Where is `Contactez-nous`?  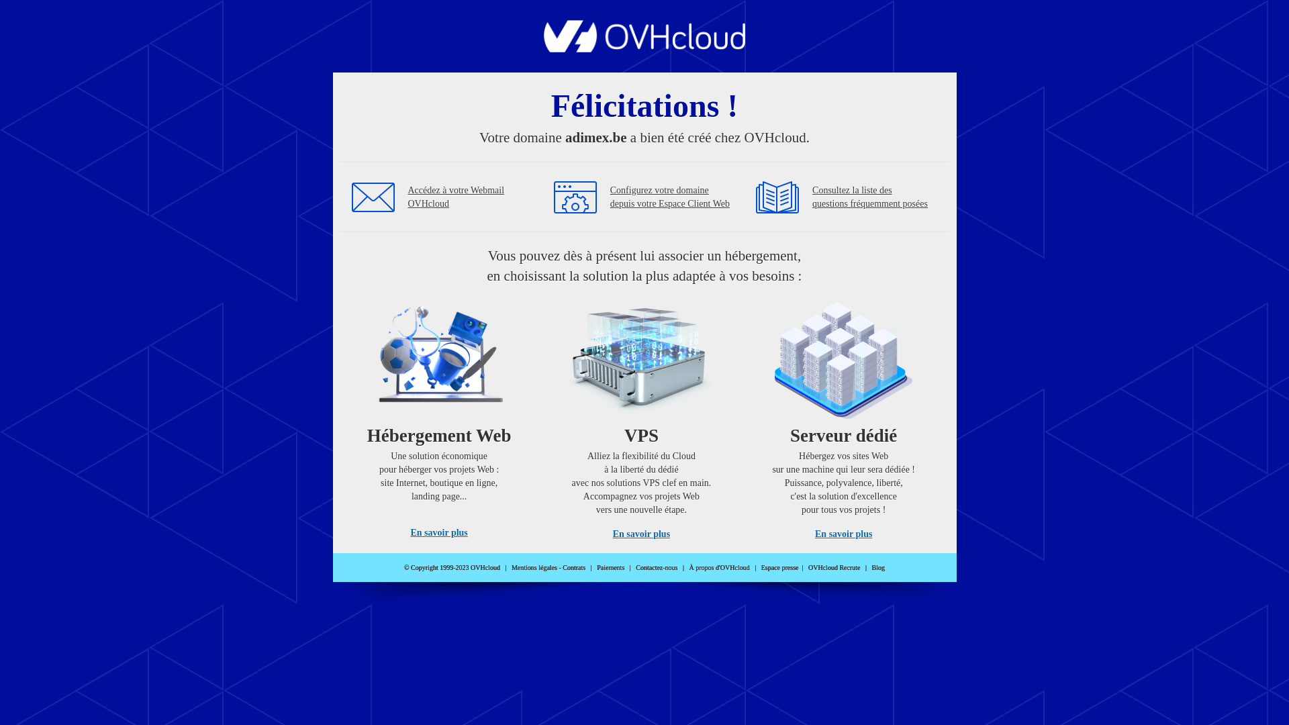 Contactez-nous is located at coordinates (657, 568).